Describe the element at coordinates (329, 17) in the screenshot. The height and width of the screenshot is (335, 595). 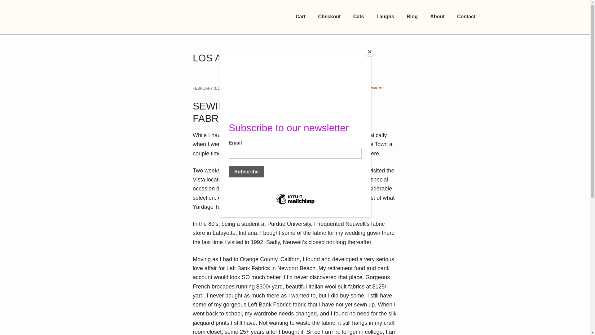
I see `Checkout` at that location.